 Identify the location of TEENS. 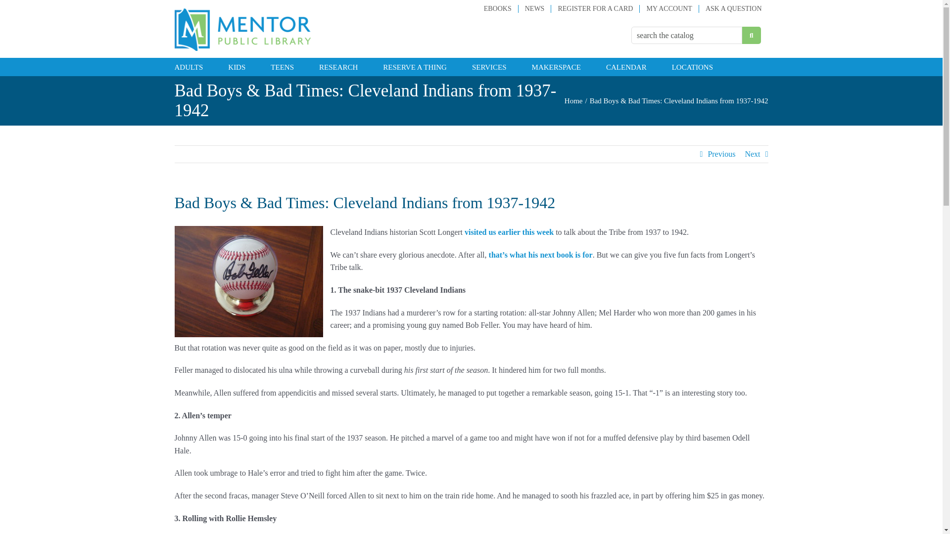
(282, 66).